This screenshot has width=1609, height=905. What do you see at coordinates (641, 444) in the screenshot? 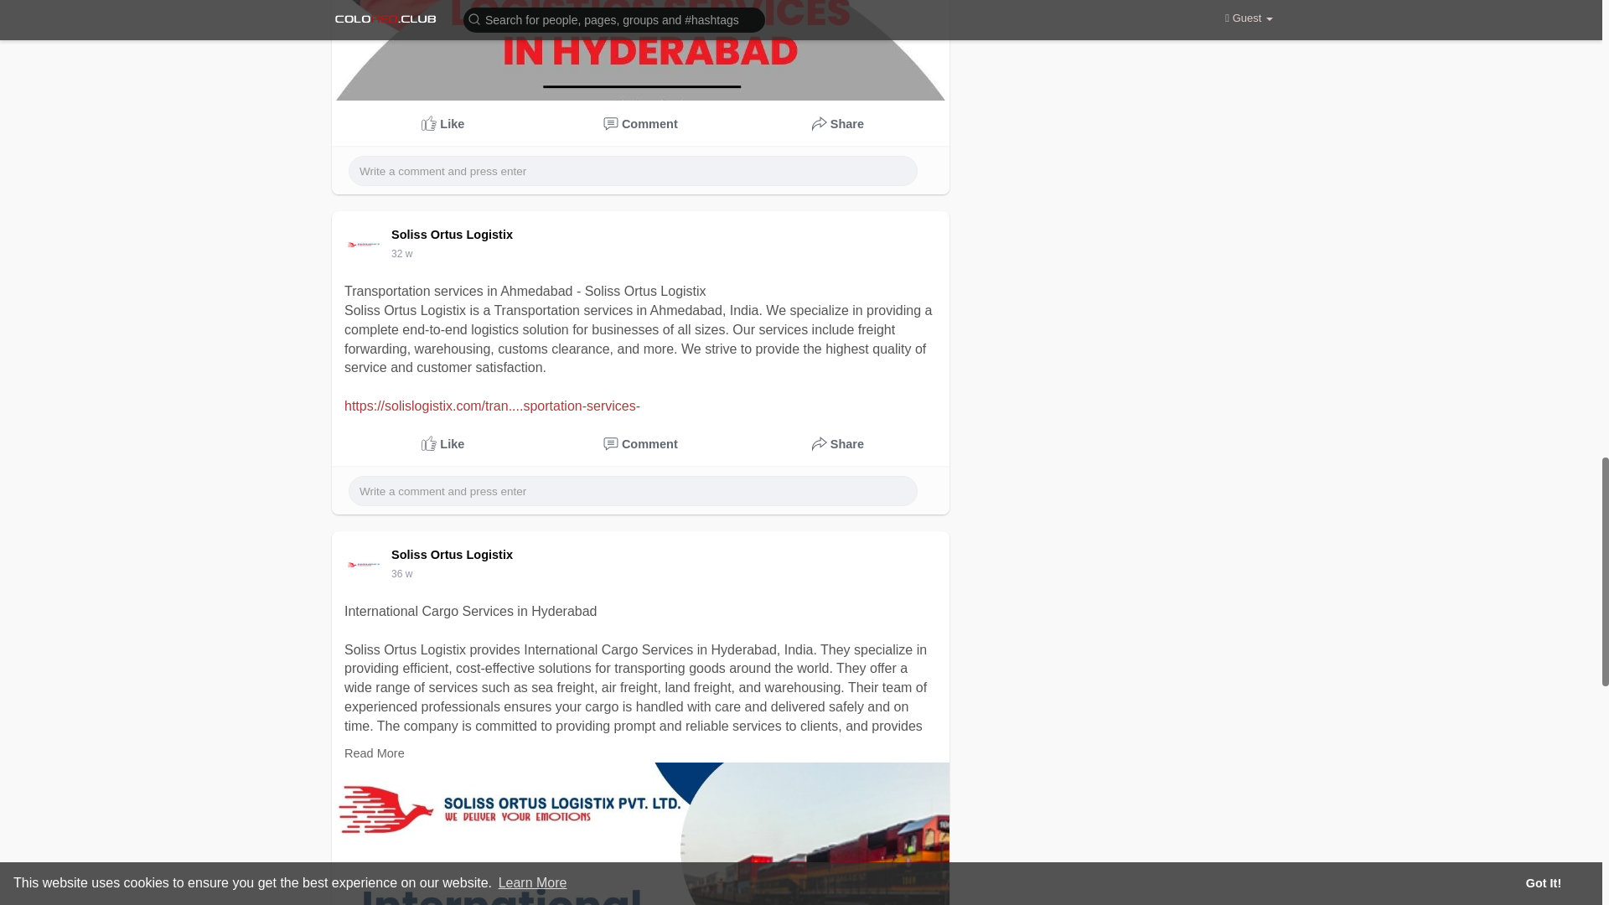
I see `Comments` at bounding box center [641, 444].